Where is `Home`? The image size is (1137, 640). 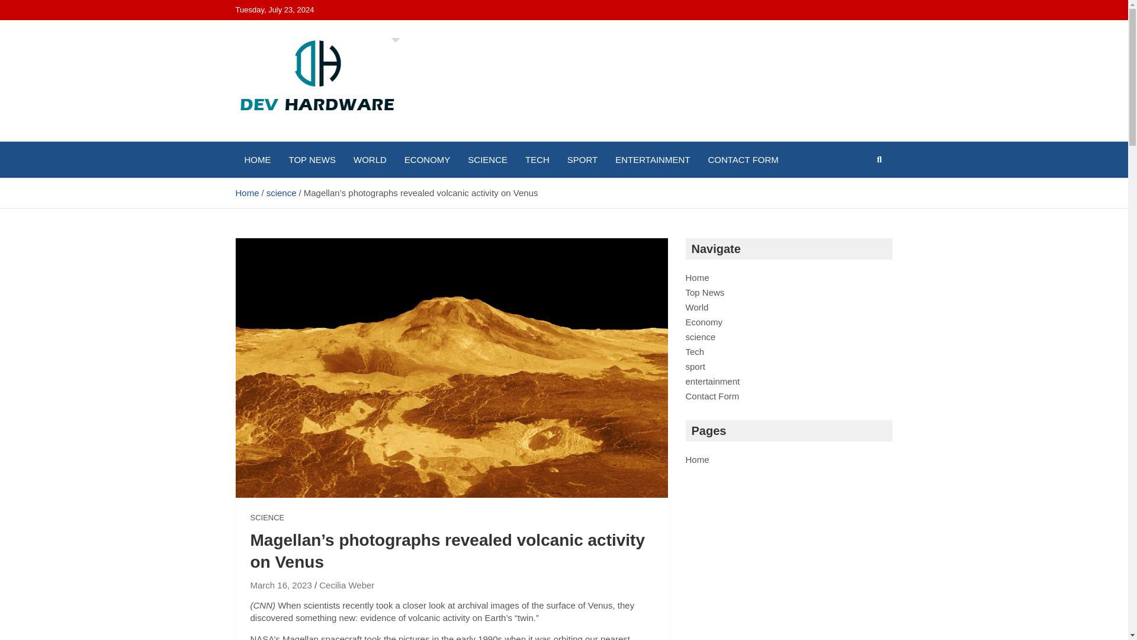
Home is located at coordinates (247, 193).